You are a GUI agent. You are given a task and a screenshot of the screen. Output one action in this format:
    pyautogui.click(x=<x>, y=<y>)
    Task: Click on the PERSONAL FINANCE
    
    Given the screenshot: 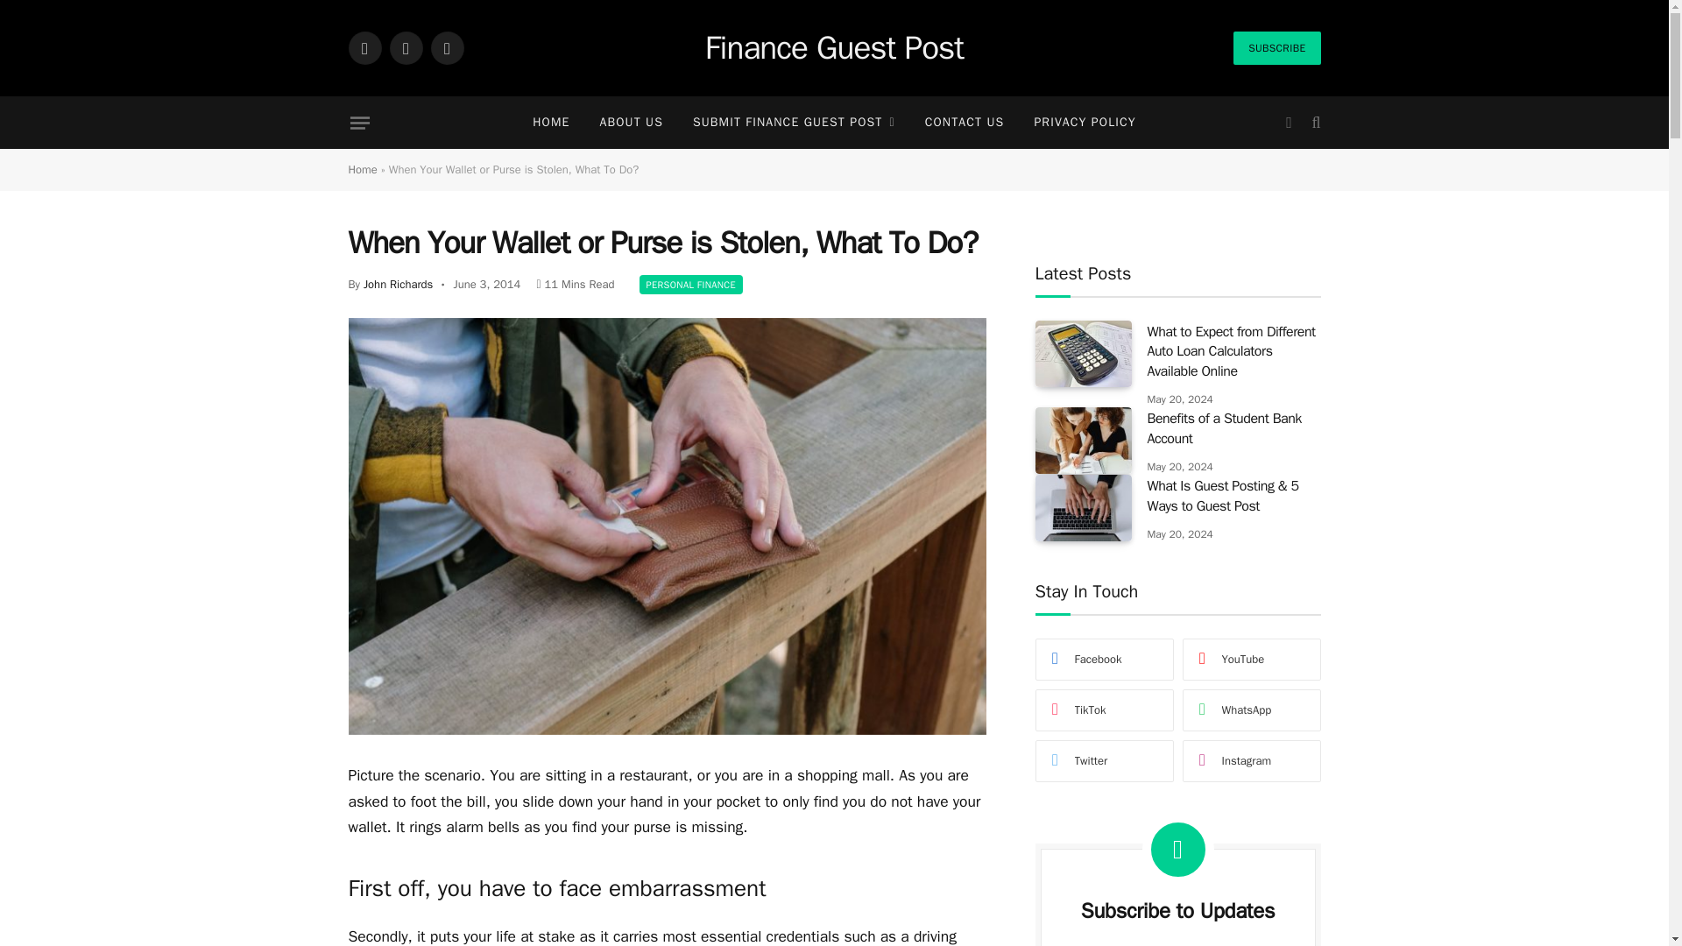 What is the action you would take?
    pyautogui.click(x=690, y=284)
    